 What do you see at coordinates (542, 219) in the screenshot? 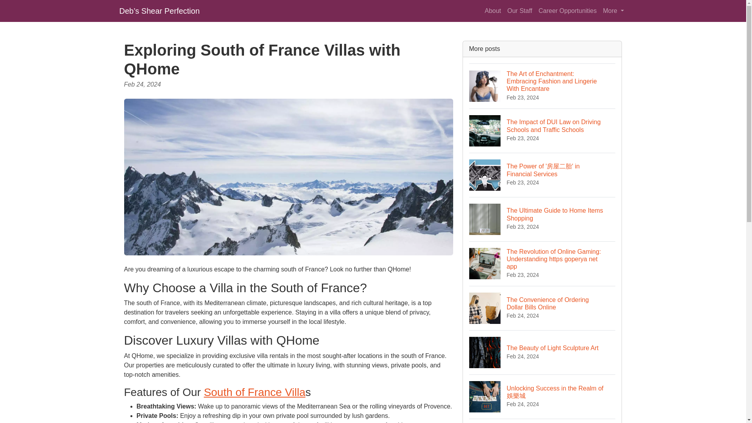
I see `South of France Villa` at bounding box center [542, 219].